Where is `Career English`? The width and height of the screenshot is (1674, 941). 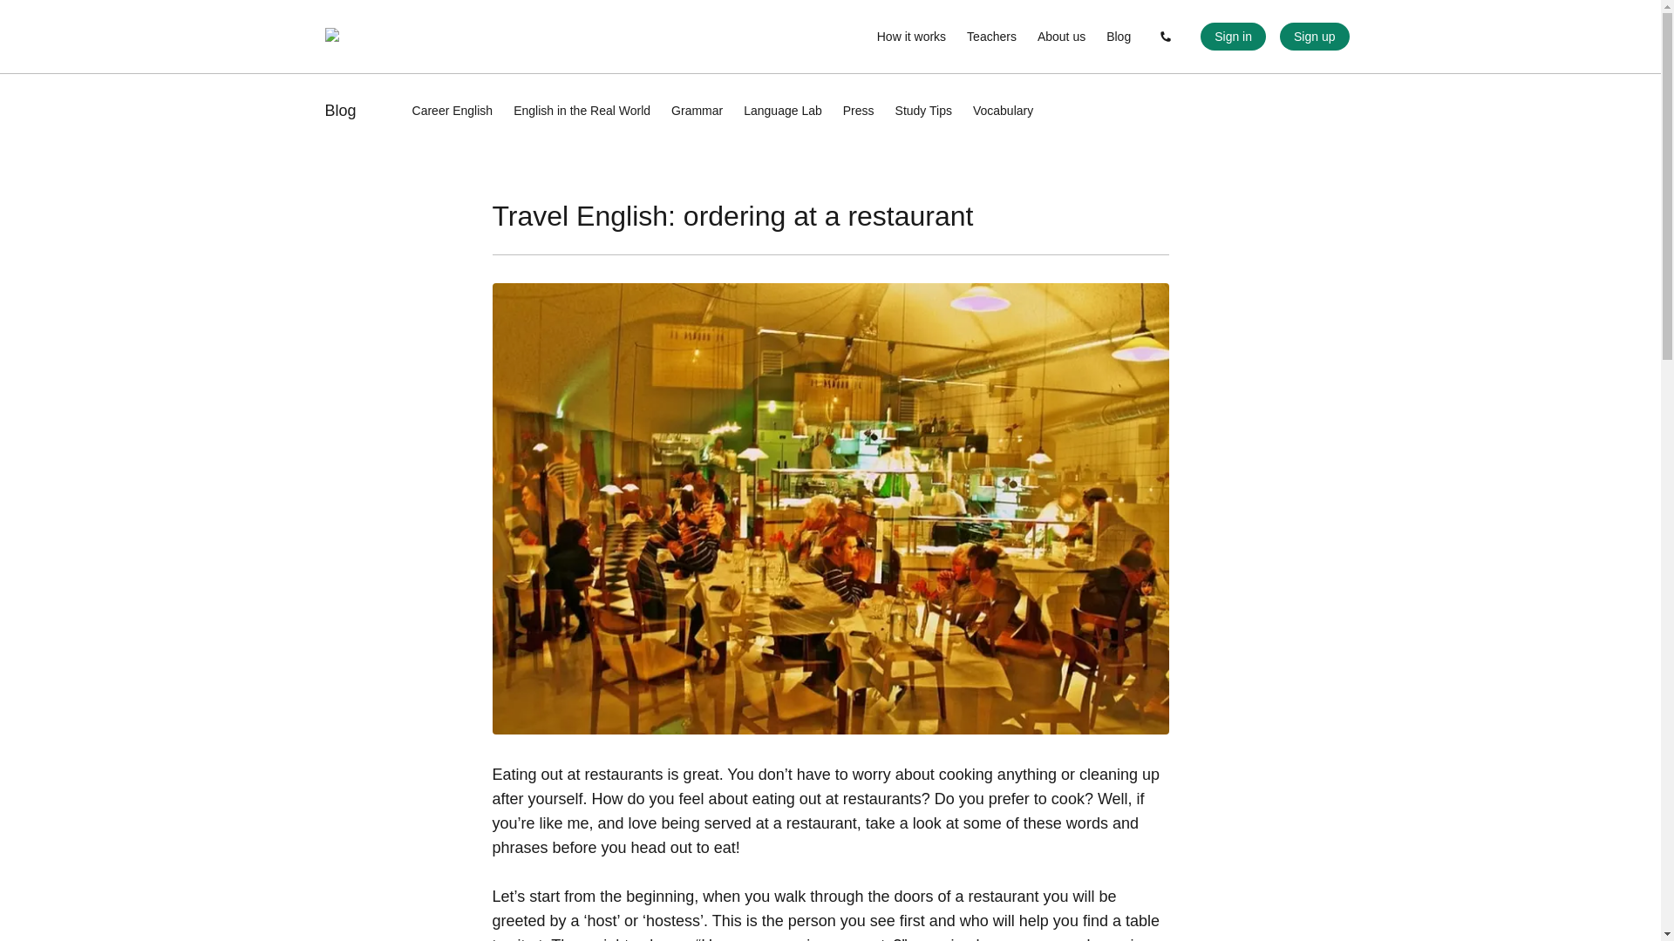
Career English is located at coordinates (453, 110).